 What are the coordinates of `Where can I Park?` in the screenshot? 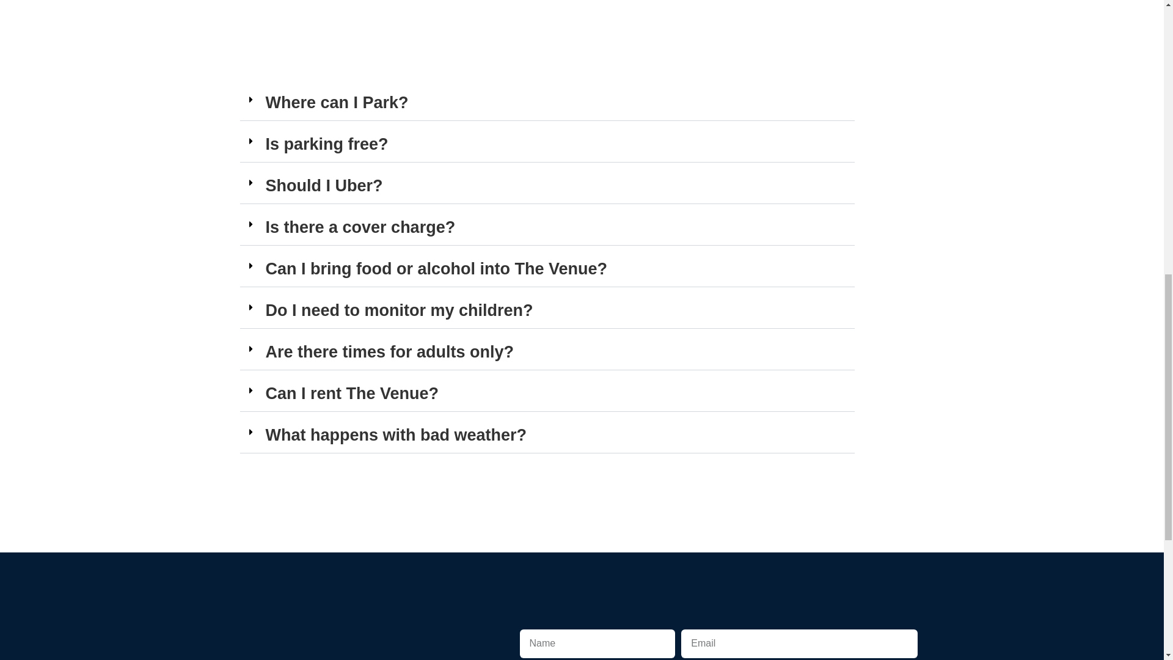 It's located at (336, 103).